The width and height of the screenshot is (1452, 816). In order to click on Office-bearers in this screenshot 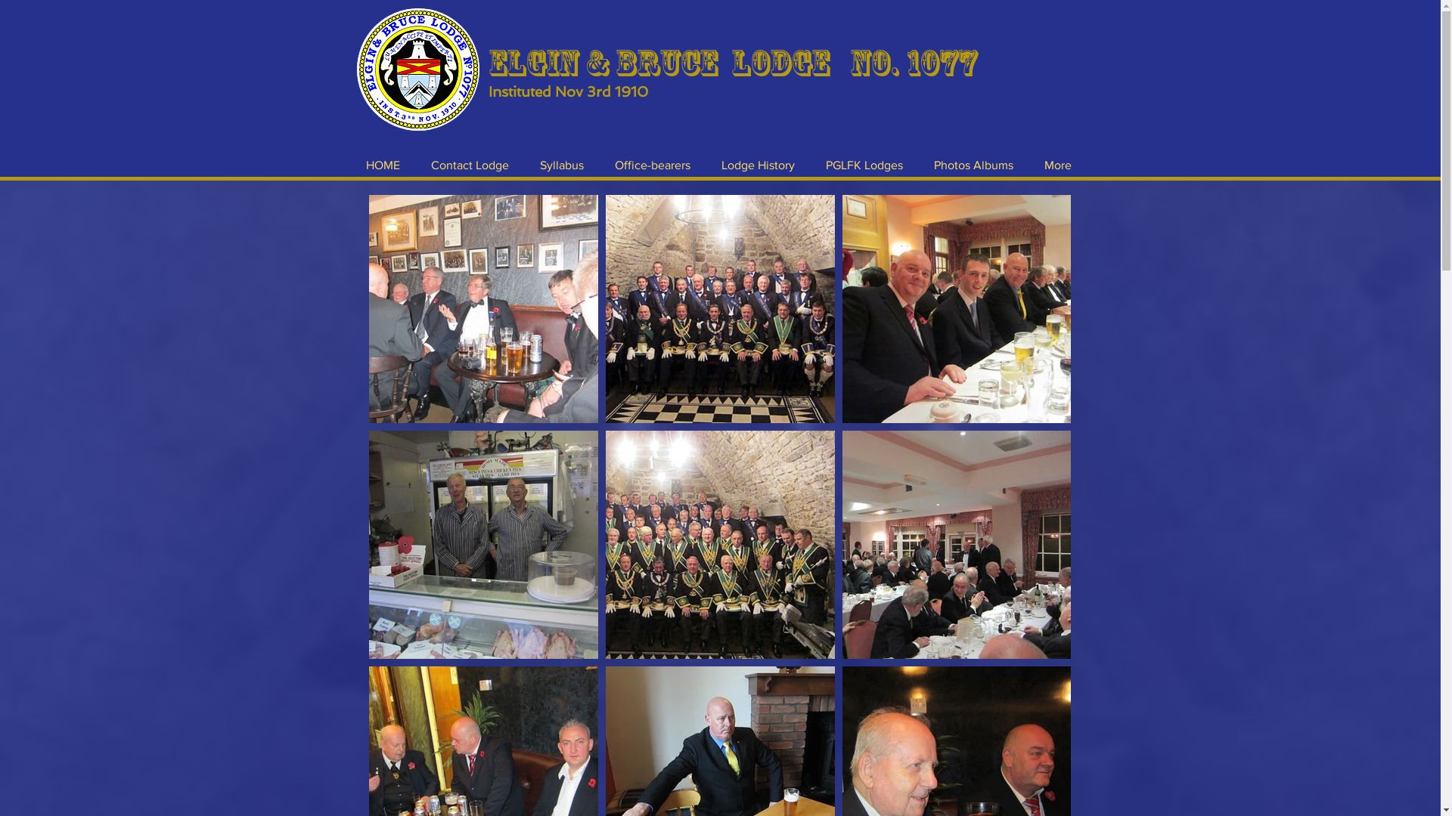, I will do `click(652, 165)`.